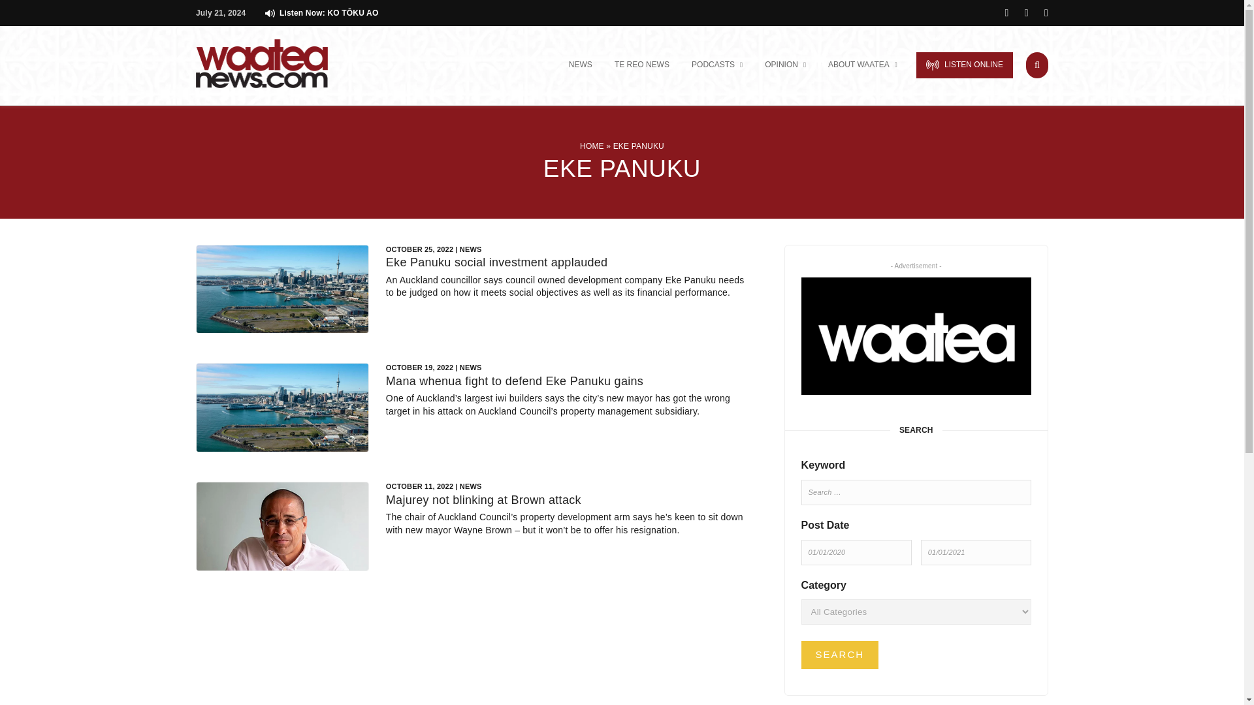  What do you see at coordinates (515, 381) in the screenshot?
I see `Mana whenua fight to defend Eke Panuku gains` at bounding box center [515, 381].